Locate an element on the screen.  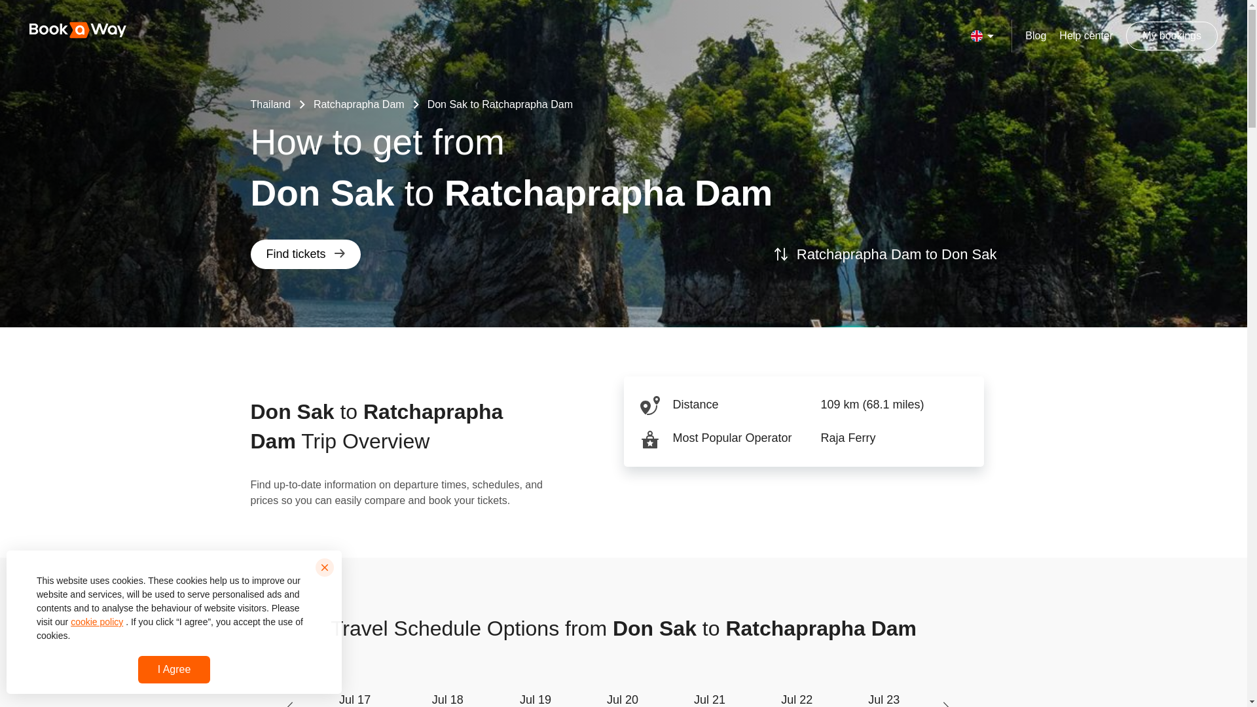
Ratchaprapha Dam to Don Sak is located at coordinates (270, 104).